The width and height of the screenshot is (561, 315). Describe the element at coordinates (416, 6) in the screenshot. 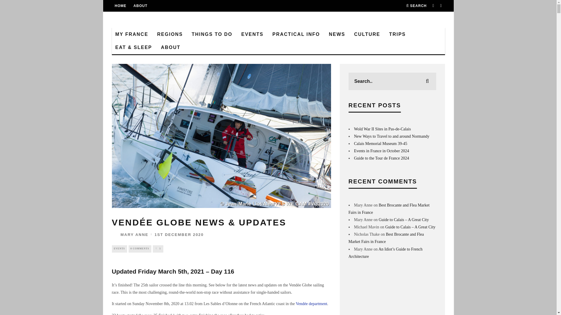

I see `Search` at that location.